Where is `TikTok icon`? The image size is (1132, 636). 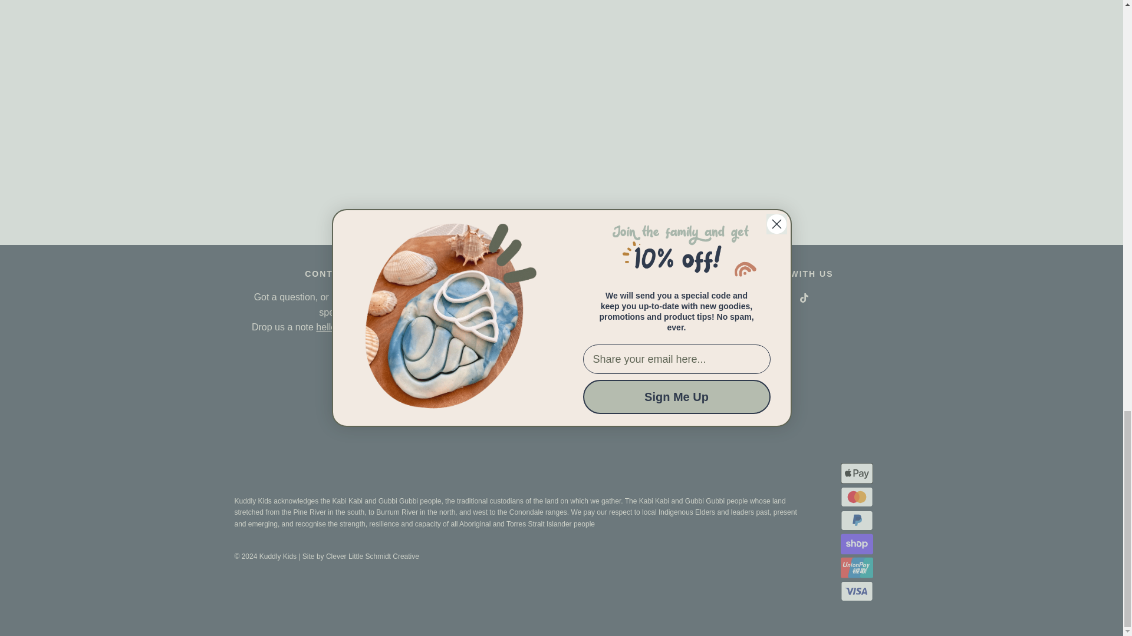
TikTok icon is located at coordinates (804, 298).